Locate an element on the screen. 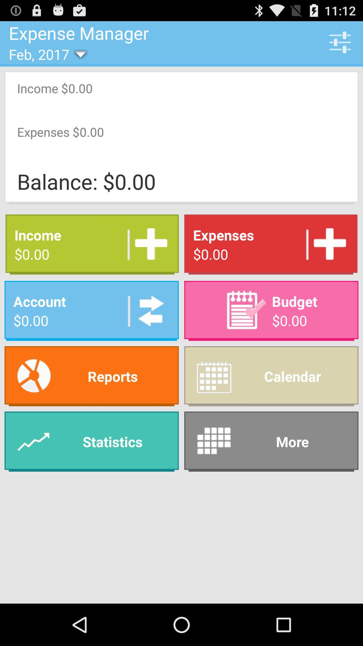 The height and width of the screenshot is (646, 363). turn on app next to reports item is located at coordinates (271, 376).